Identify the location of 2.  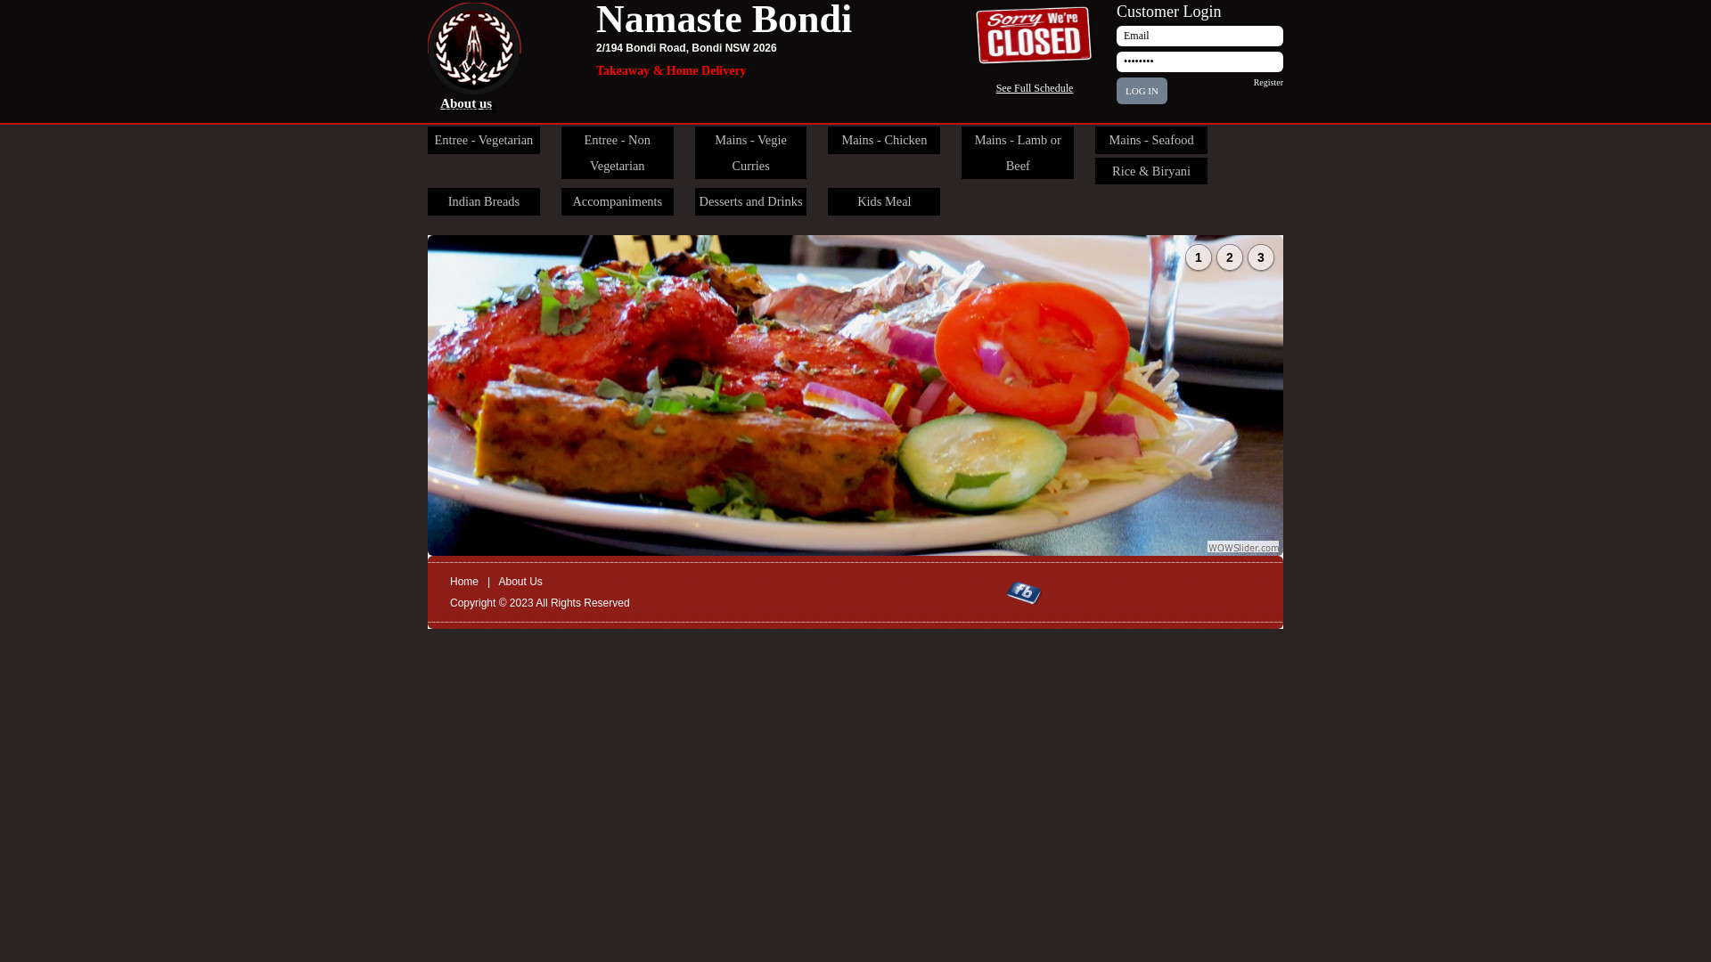
(1230, 257).